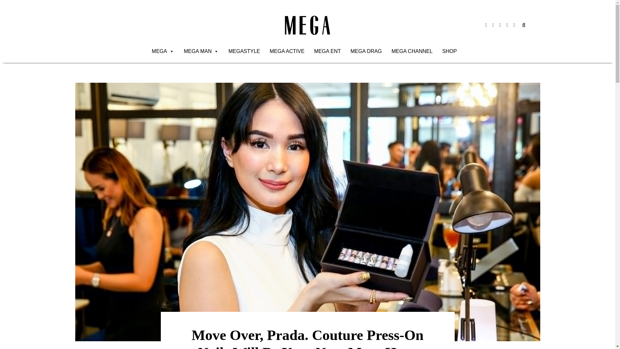 The width and height of the screenshot is (620, 349). What do you see at coordinates (366, 51) in the screenshot?
I see `MEGA DRAG` at bounding box center [366, 51].